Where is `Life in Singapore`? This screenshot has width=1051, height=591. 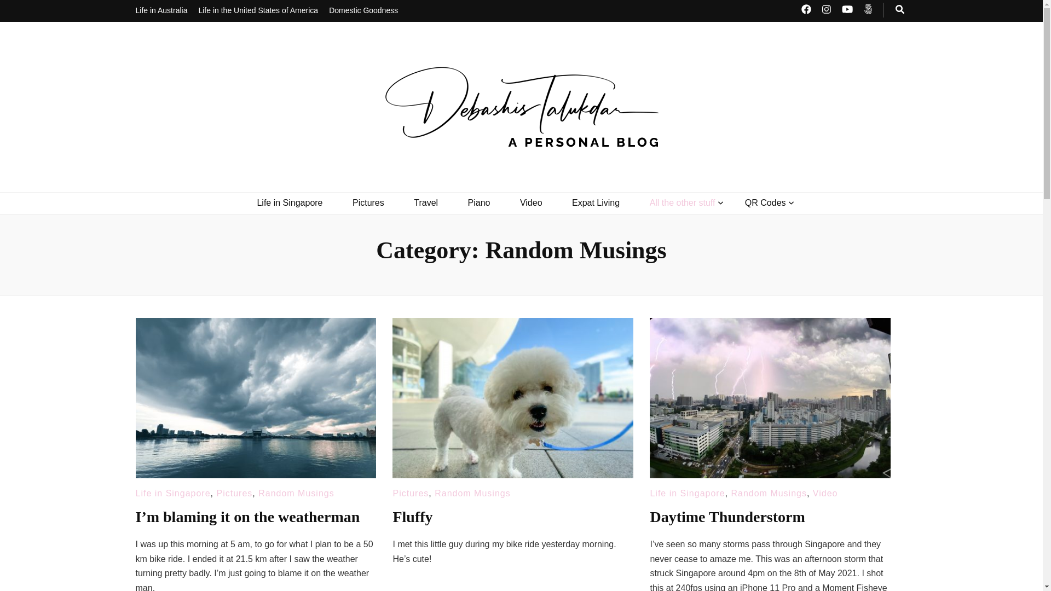 Life in Singapore is located at coordinates (289, 202).